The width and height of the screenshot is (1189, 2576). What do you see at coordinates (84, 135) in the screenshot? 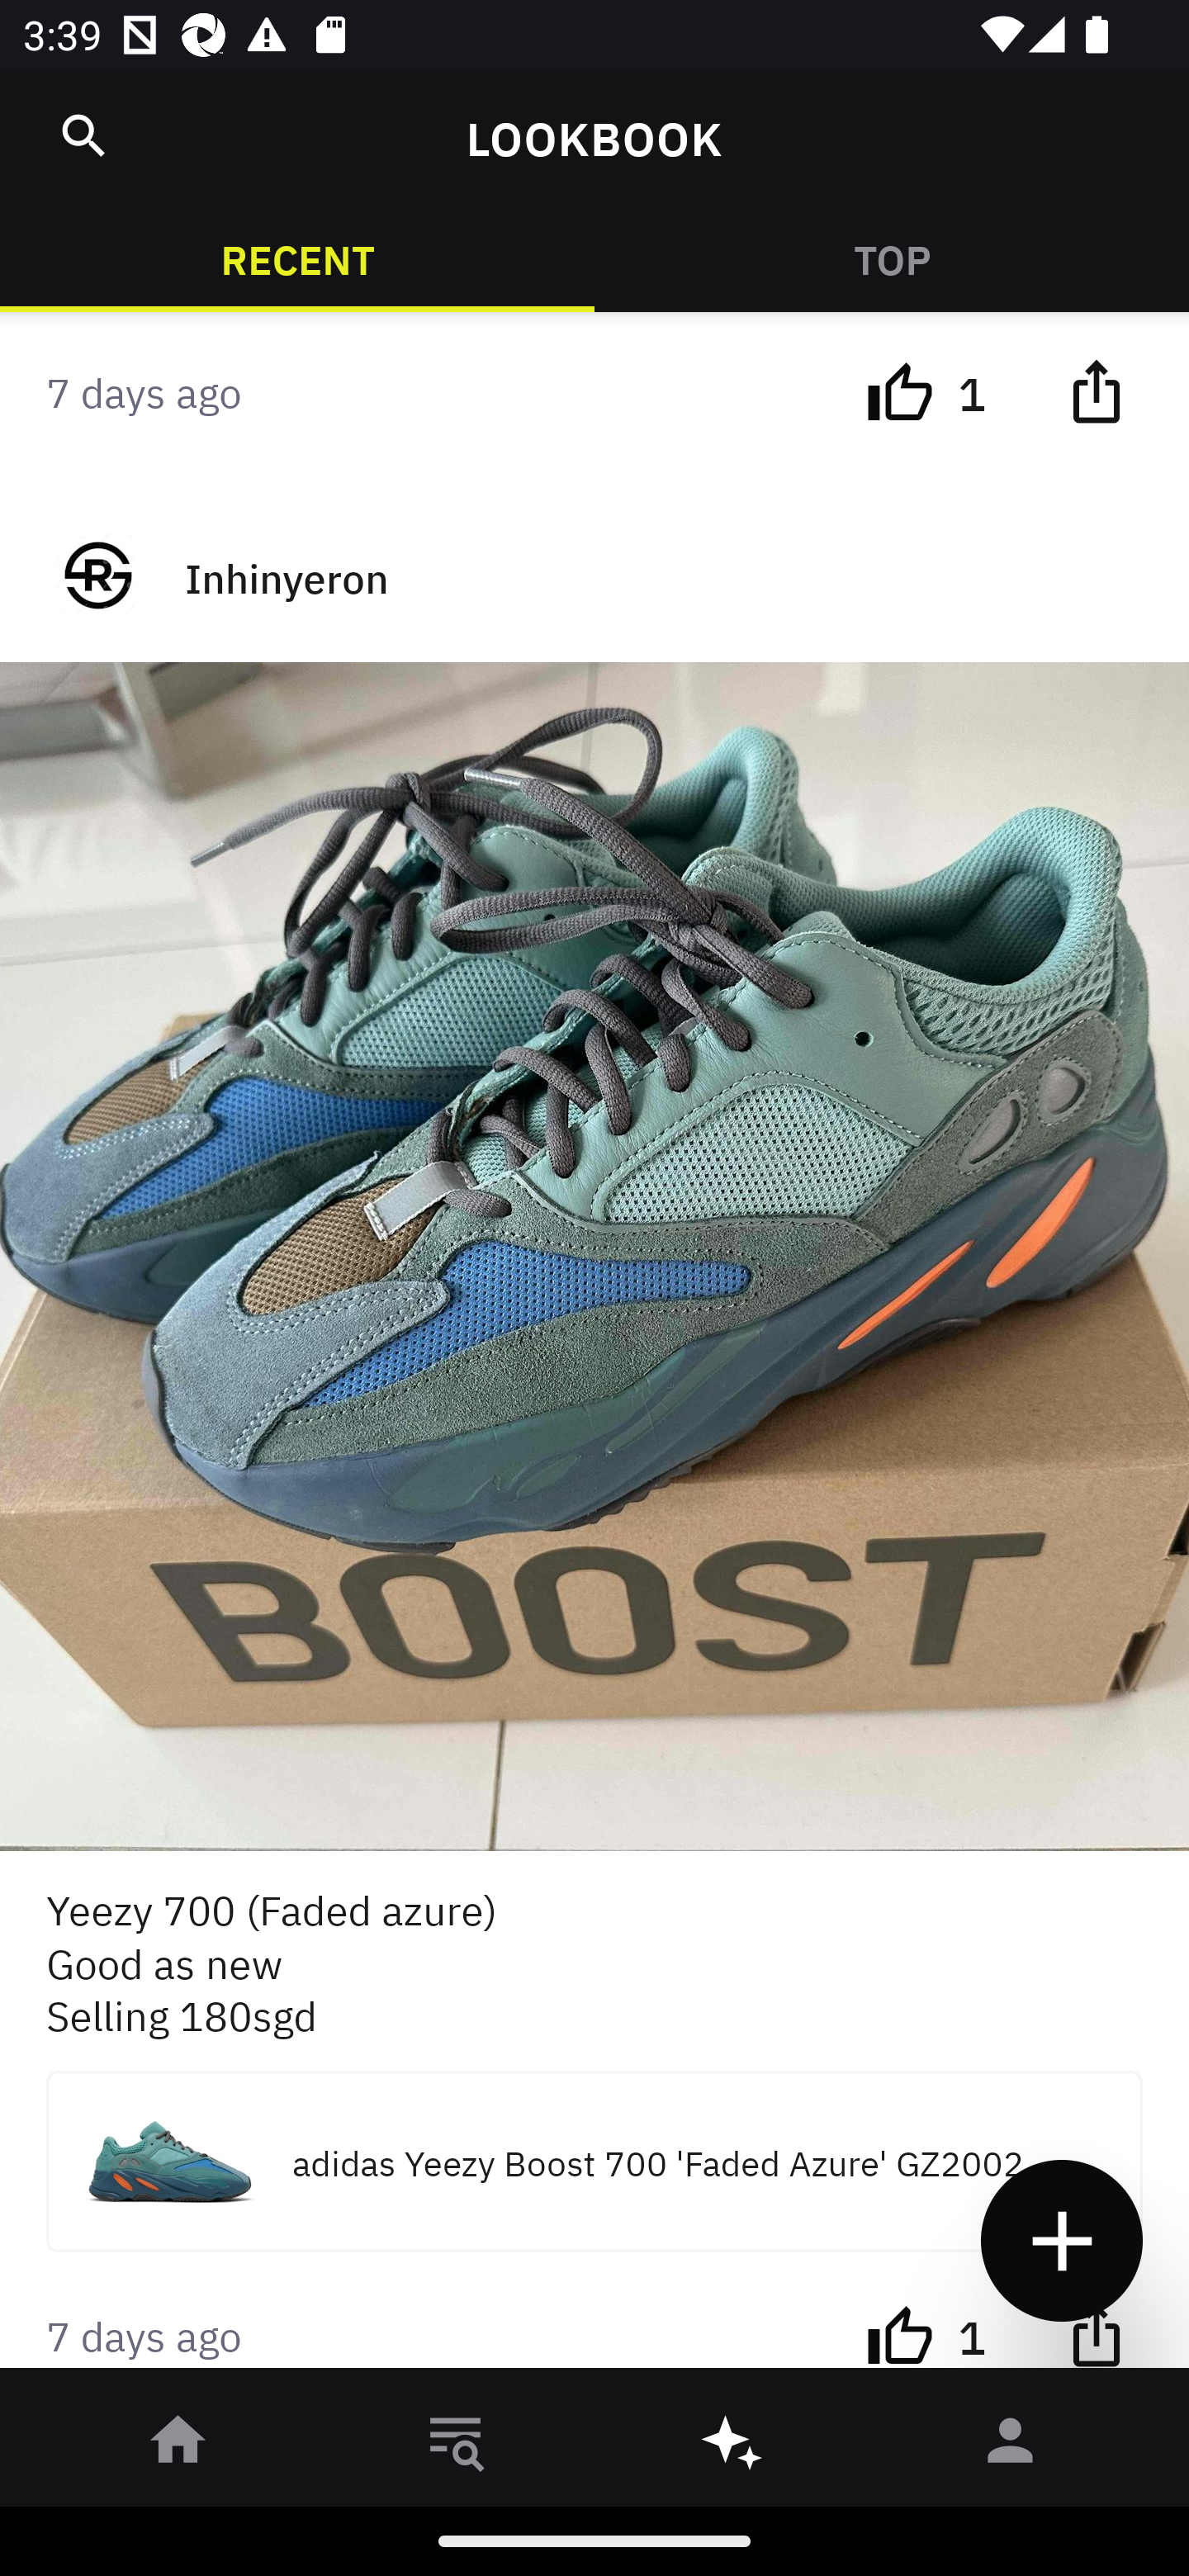
I see `` at bounding box center [84, 135].